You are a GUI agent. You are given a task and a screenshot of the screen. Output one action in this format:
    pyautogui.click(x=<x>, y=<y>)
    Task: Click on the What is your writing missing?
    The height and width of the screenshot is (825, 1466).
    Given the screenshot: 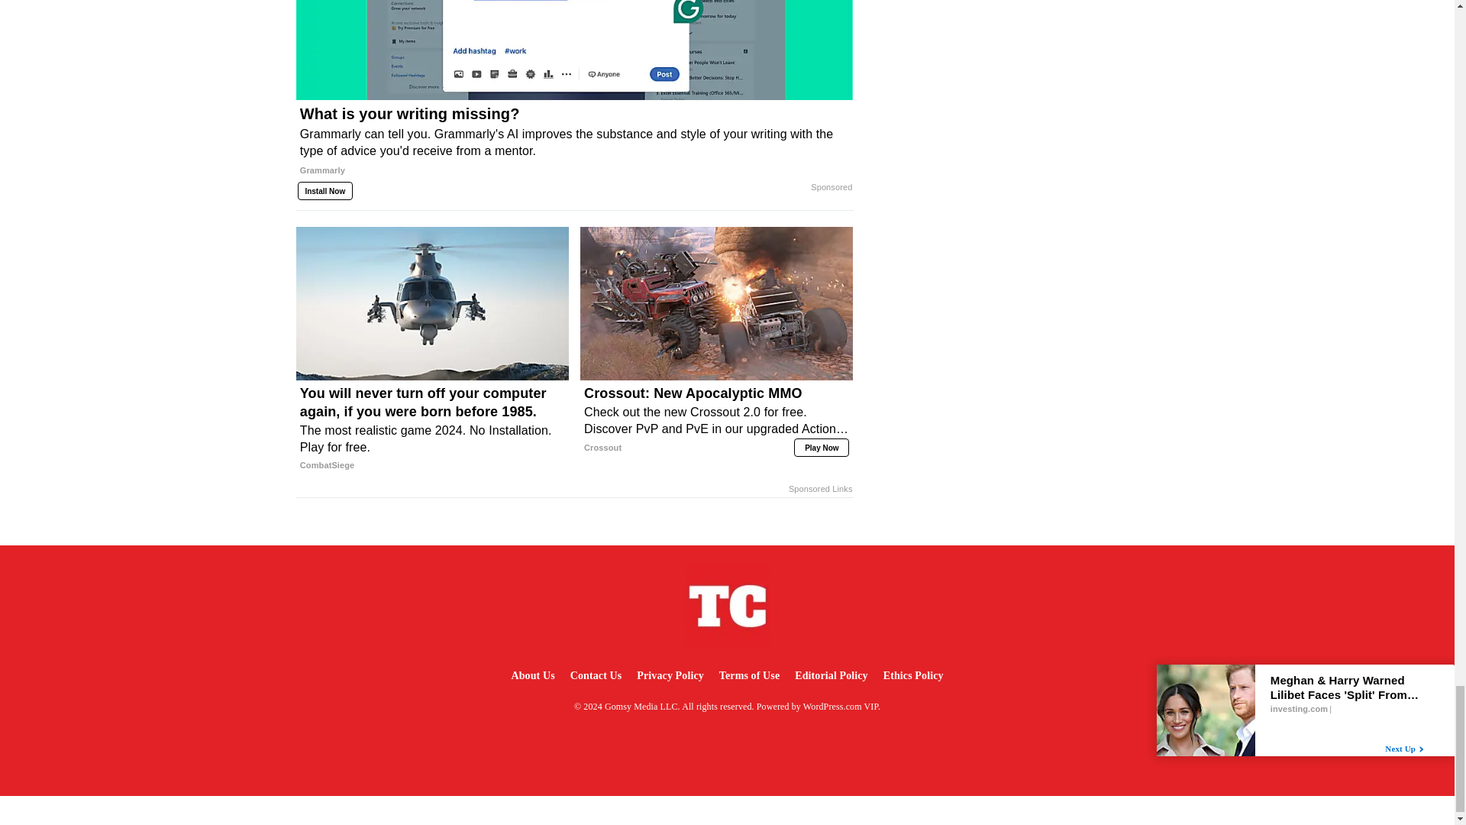 What is the action you would take?
    pyautogui.click(x=574, y=147)
    